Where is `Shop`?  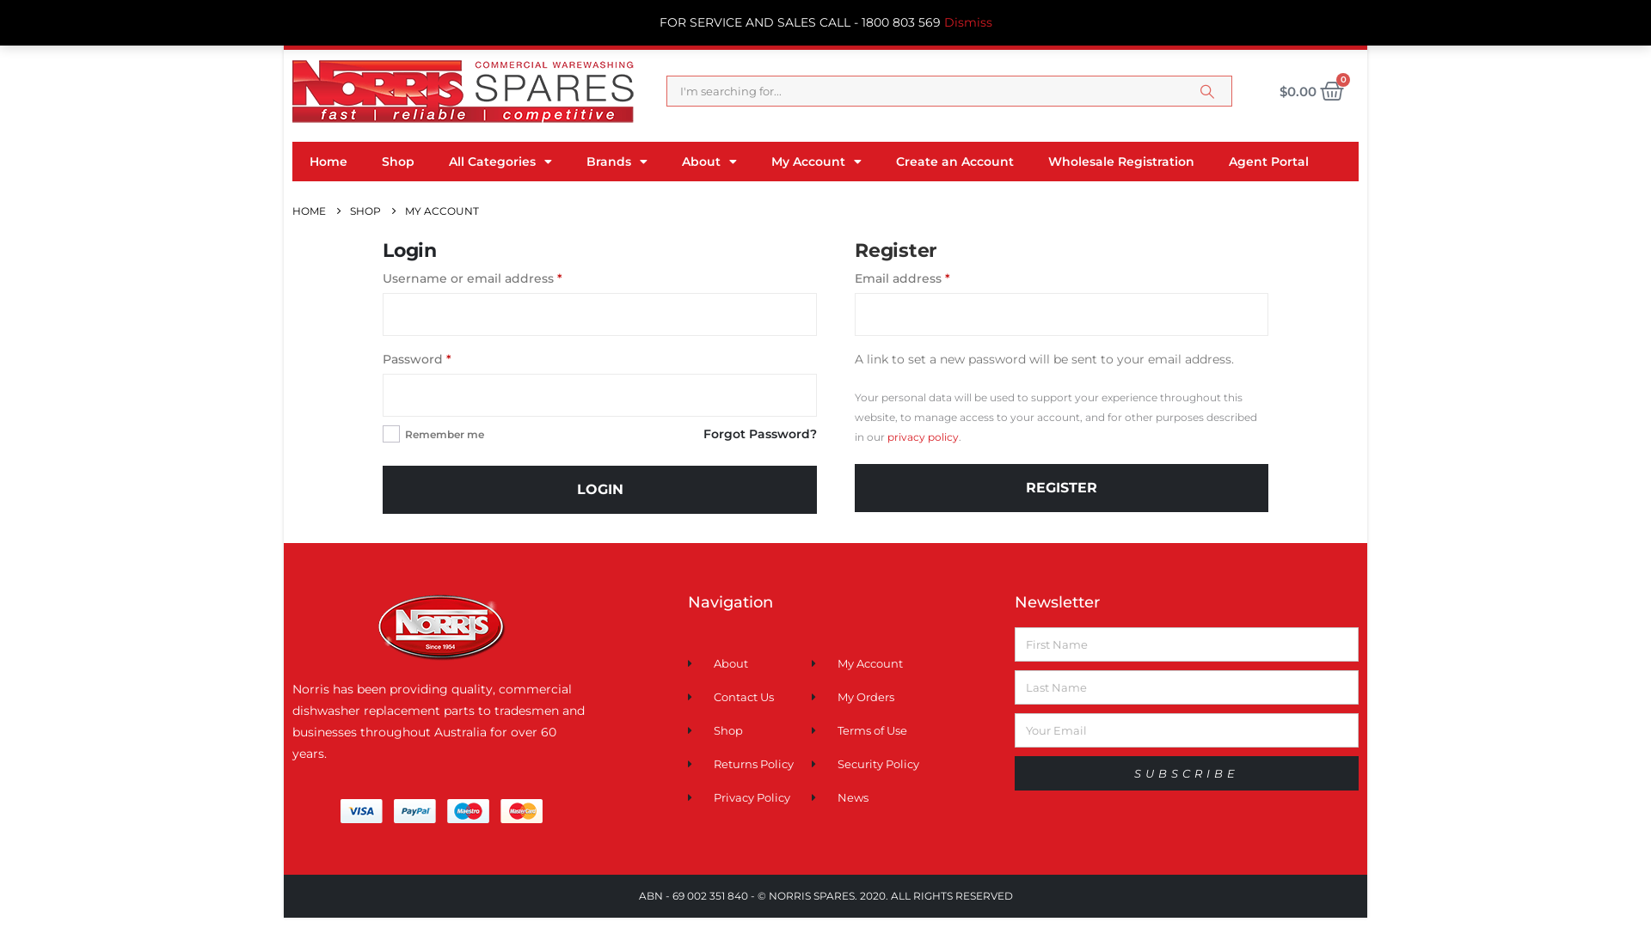
Shop is located at coordinates (750, 730).